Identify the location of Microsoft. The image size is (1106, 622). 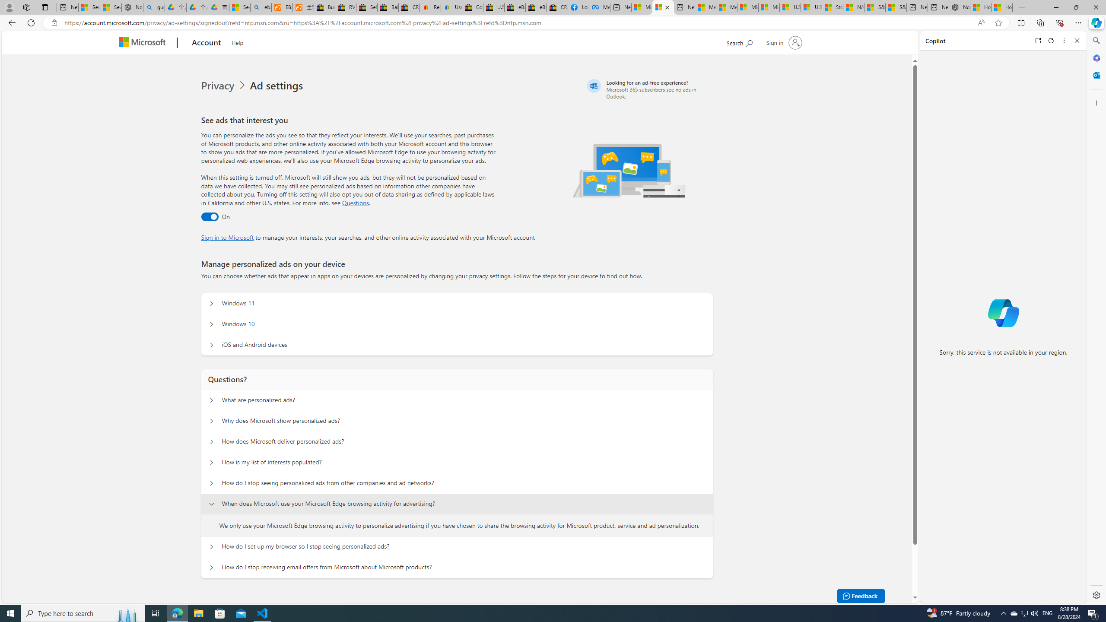
(144, 43).